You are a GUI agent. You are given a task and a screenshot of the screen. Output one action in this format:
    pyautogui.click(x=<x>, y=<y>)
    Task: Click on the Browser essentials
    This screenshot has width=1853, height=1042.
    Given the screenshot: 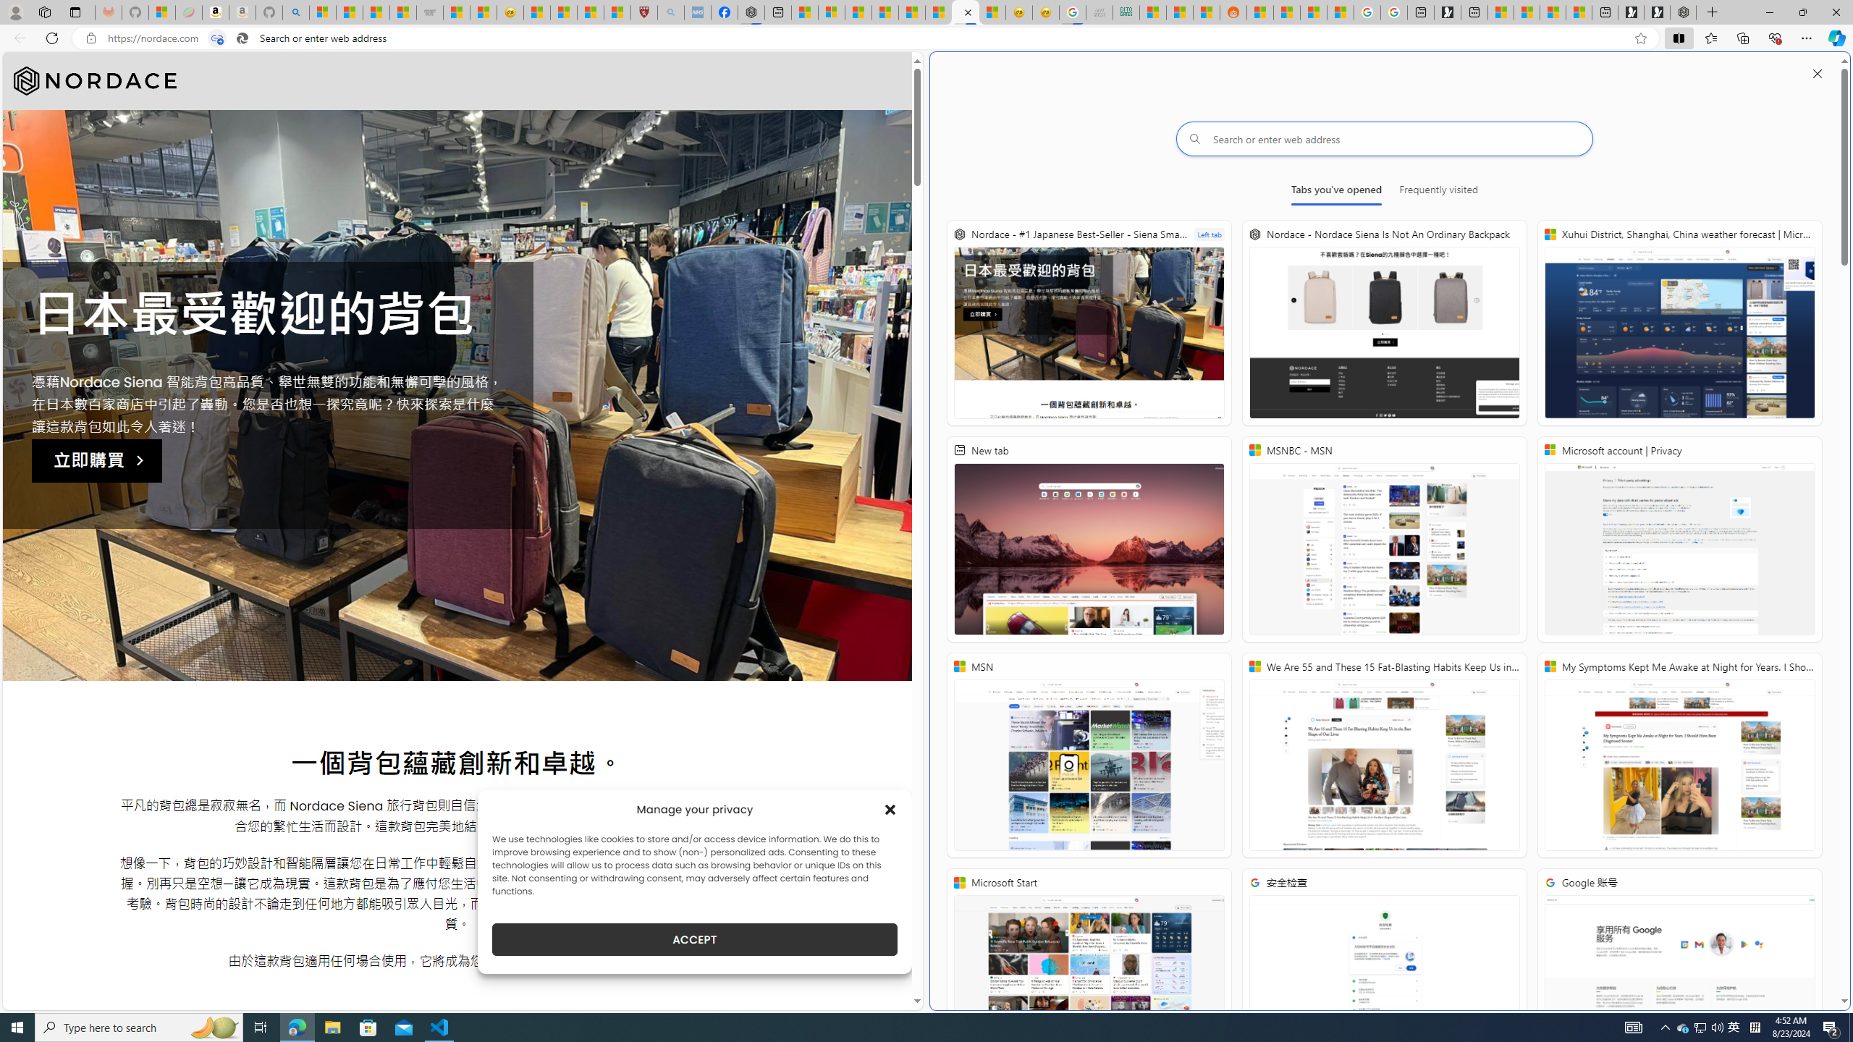 What is the action you would take?
    pyautogui.click(x=1775, y=38)
    